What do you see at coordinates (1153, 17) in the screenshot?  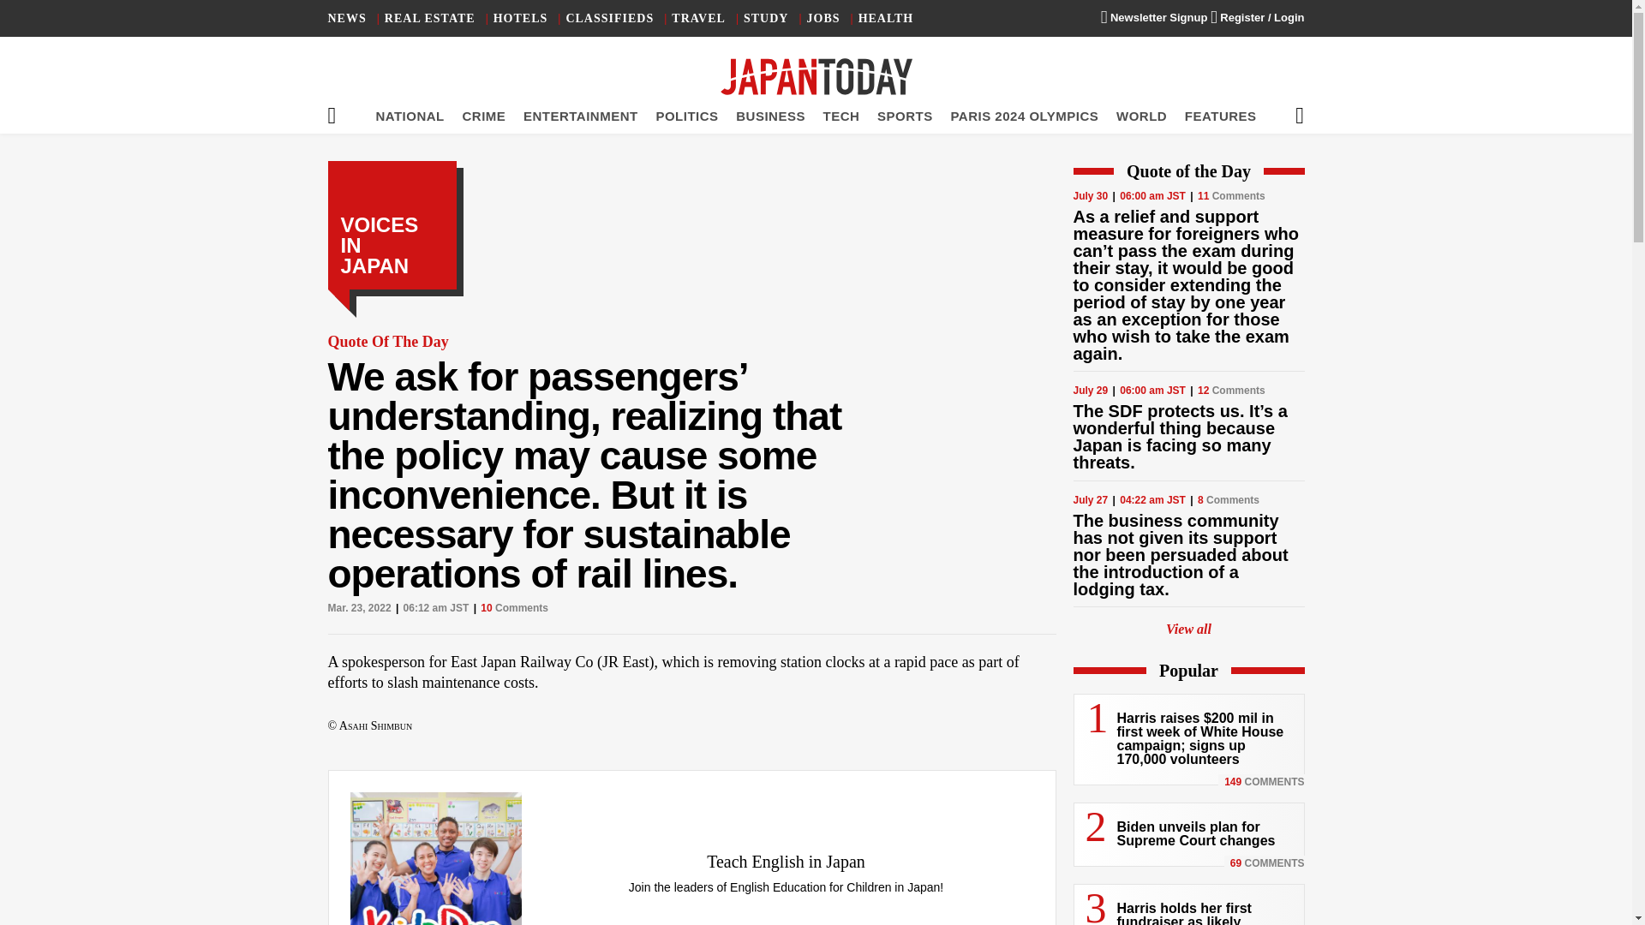 I see `Newsletter Signup` at bounding box center [1153, 17].